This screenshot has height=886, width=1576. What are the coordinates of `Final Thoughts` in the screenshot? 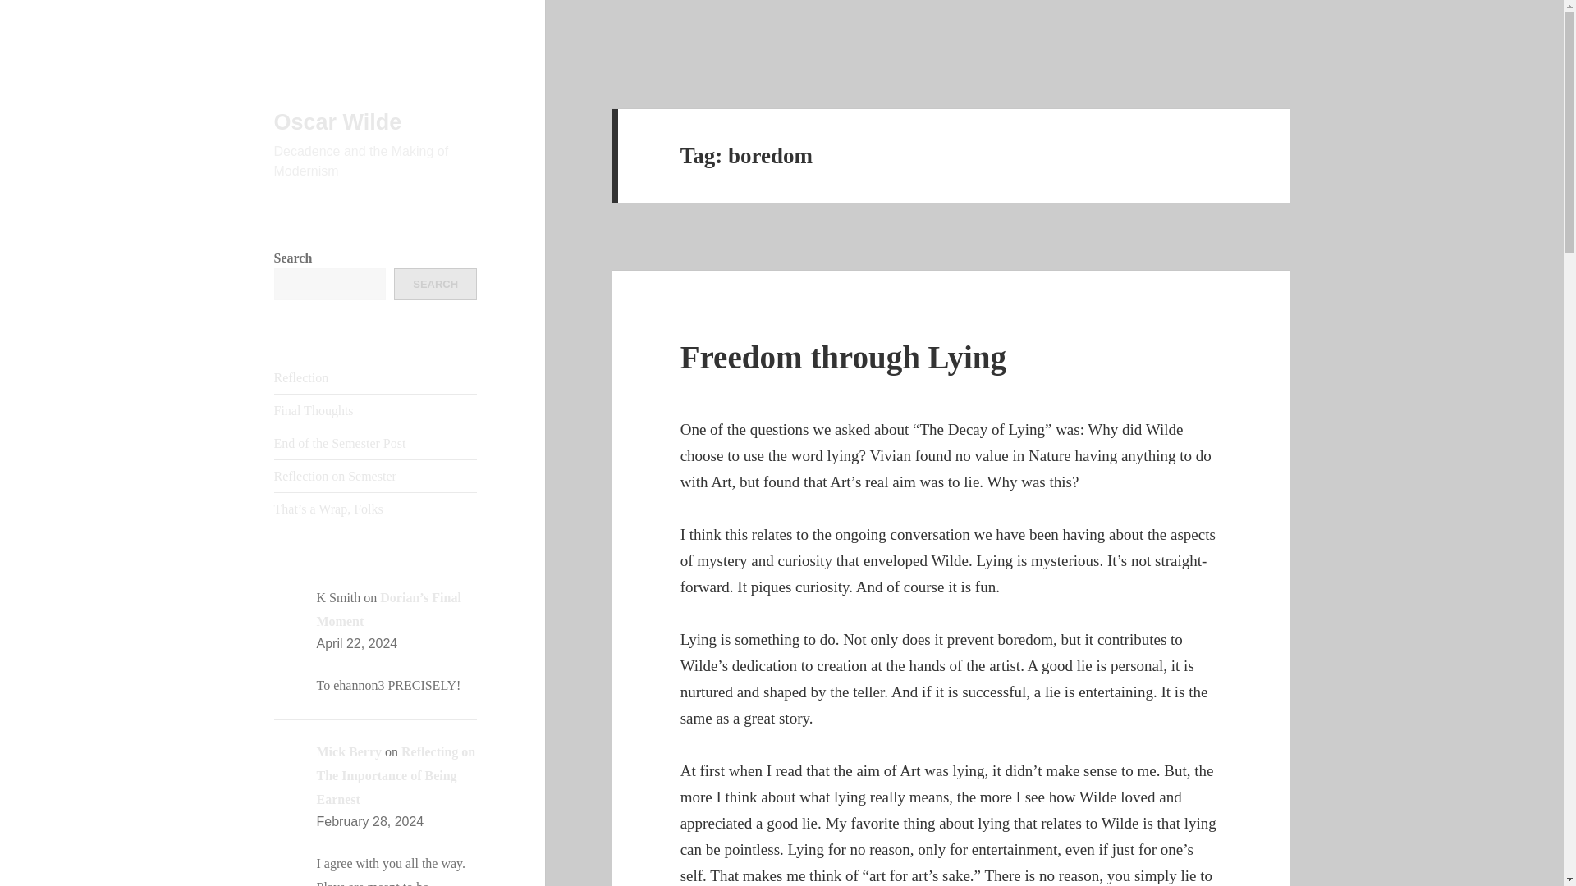 It's located at (314, 410).